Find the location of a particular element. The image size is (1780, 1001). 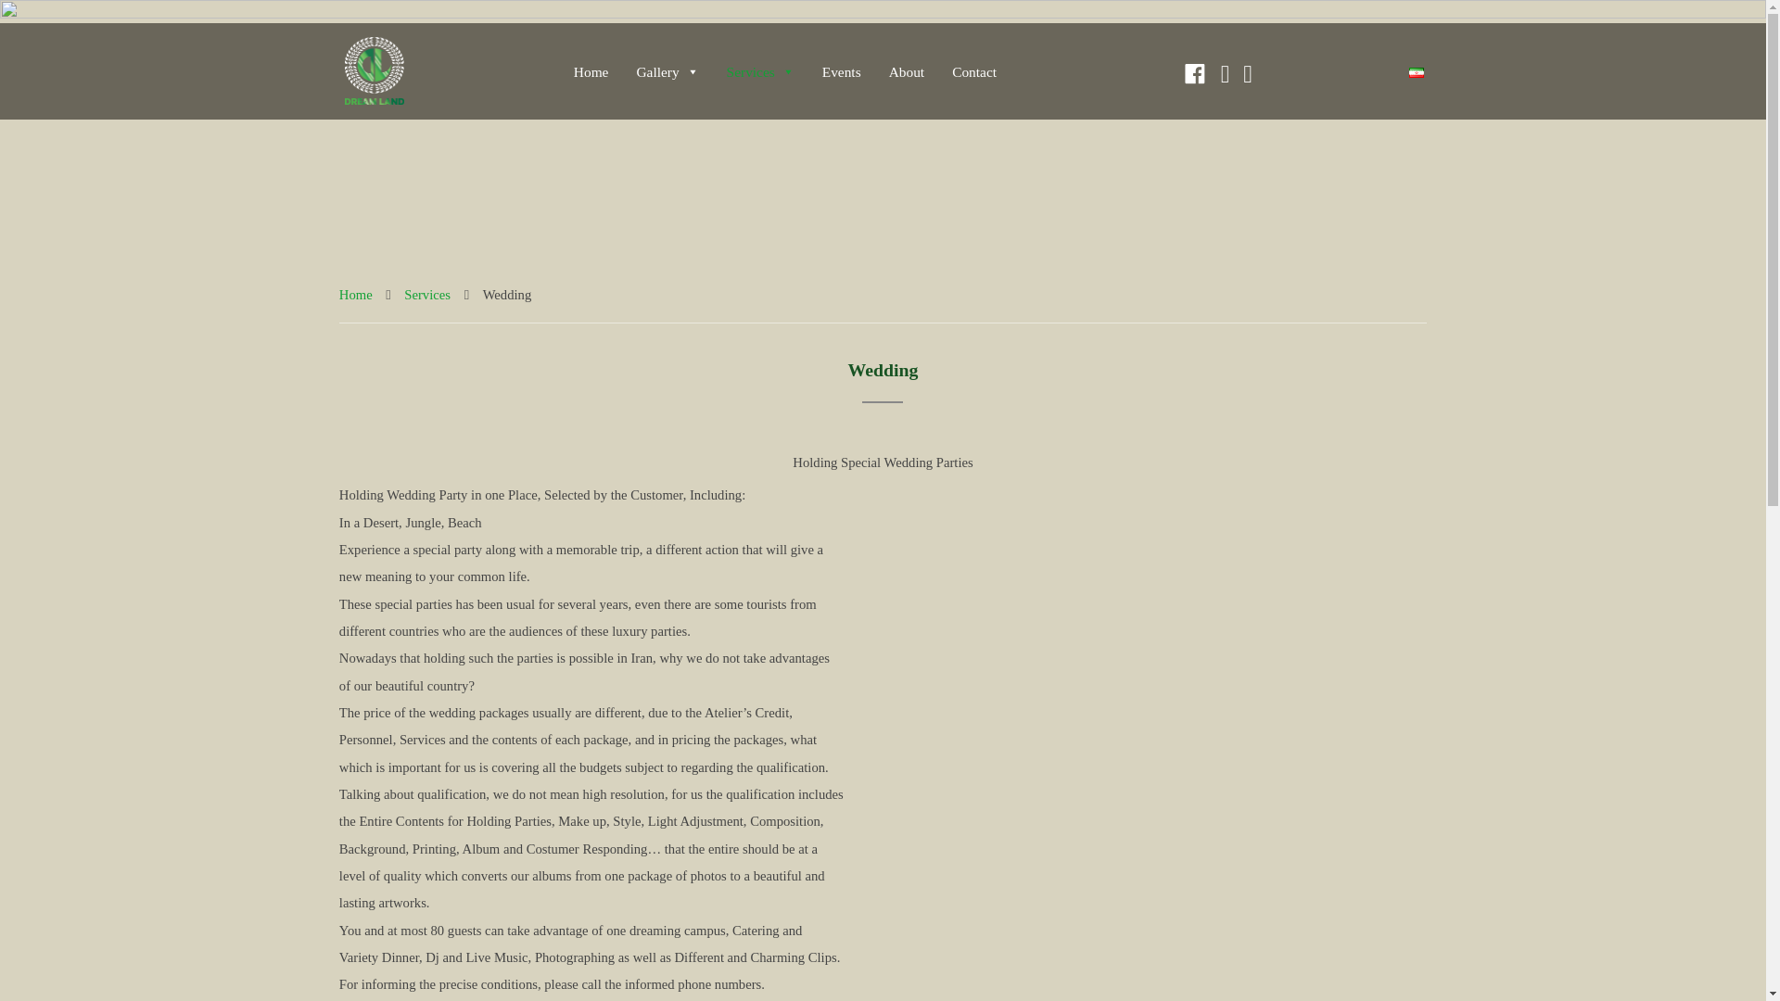

Services is located at coordinates (760, 70).